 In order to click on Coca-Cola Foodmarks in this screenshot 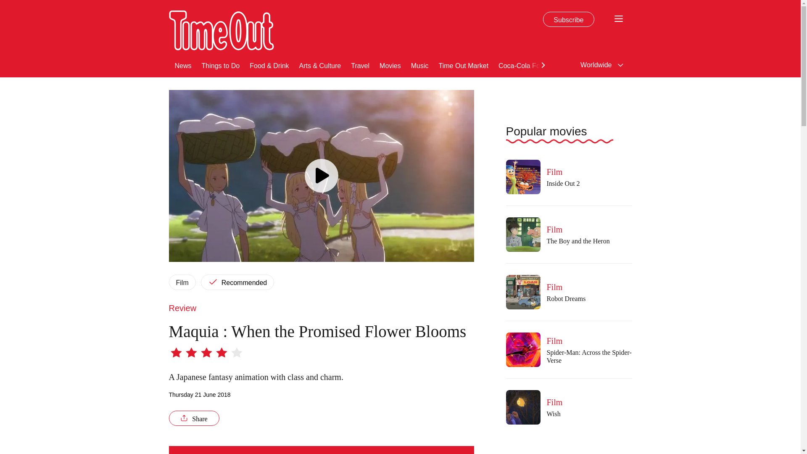, I will do `click(532, 65)`.